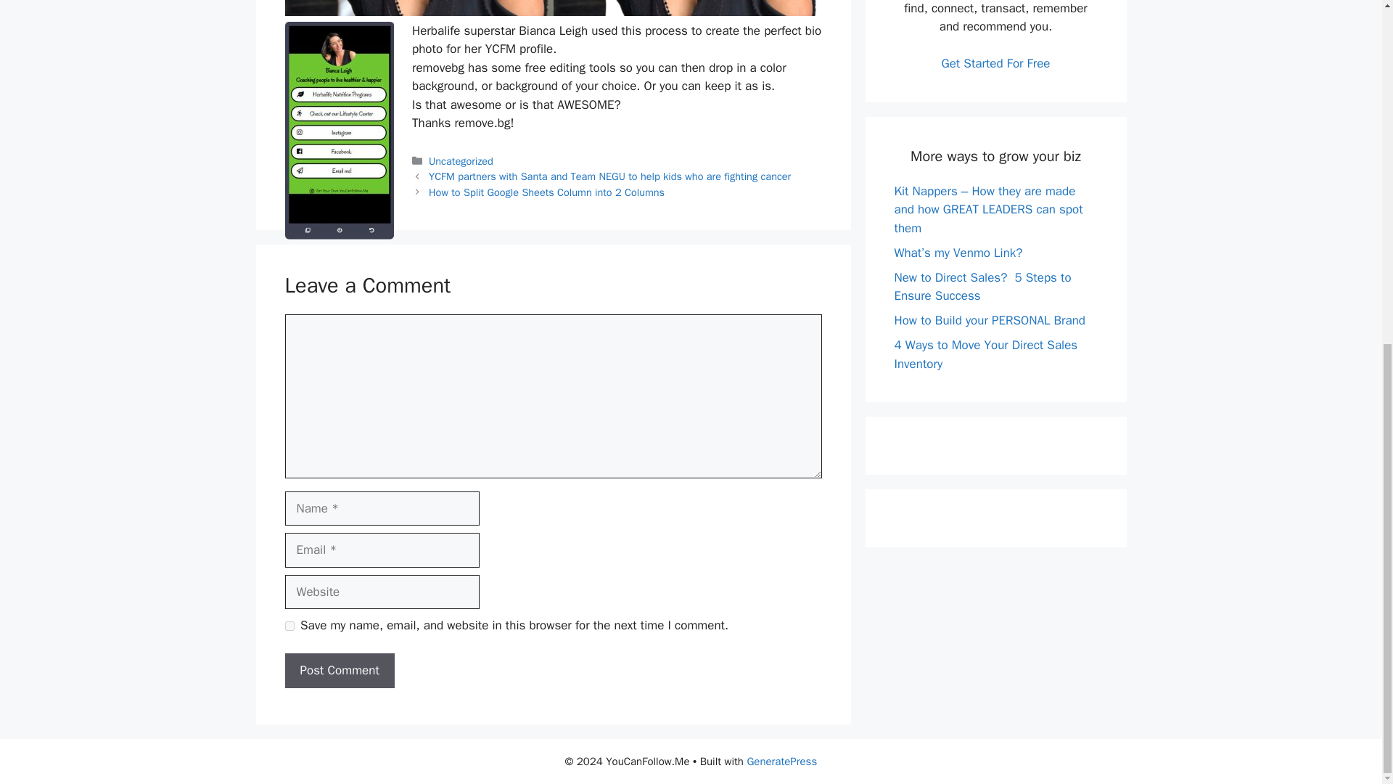  I want to click on Post Comment, so click(339, 671).